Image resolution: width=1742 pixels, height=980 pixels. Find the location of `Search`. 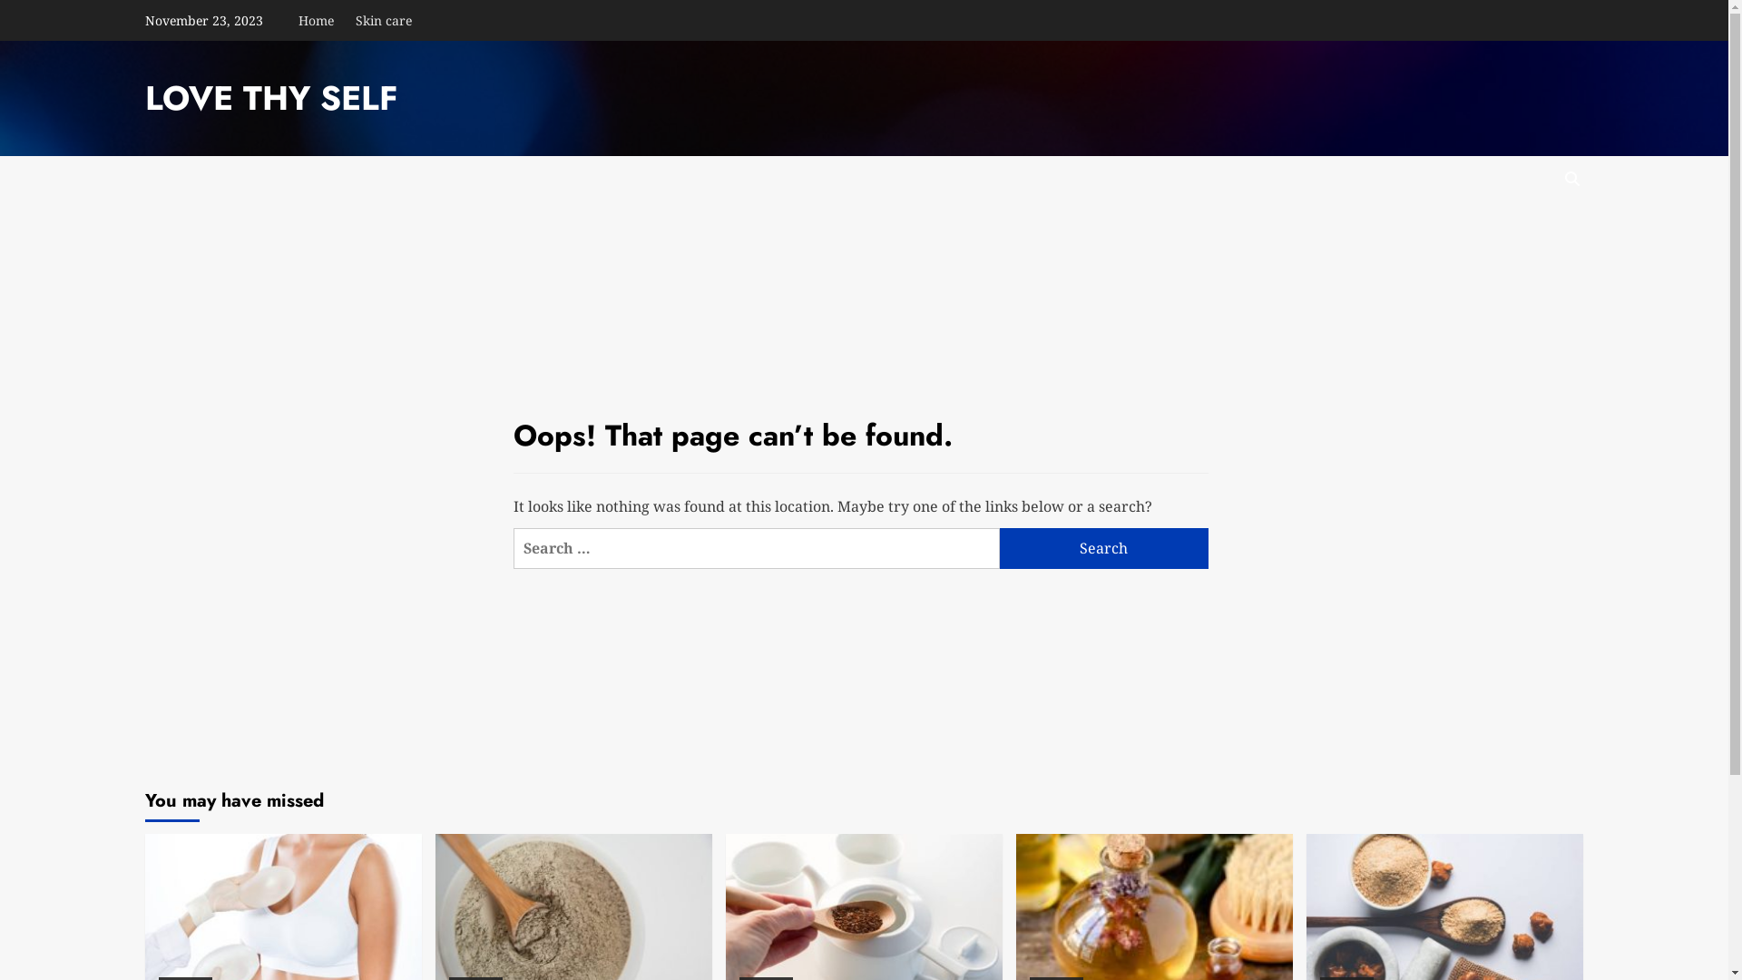

Search is located at coordinates (1530, 234).